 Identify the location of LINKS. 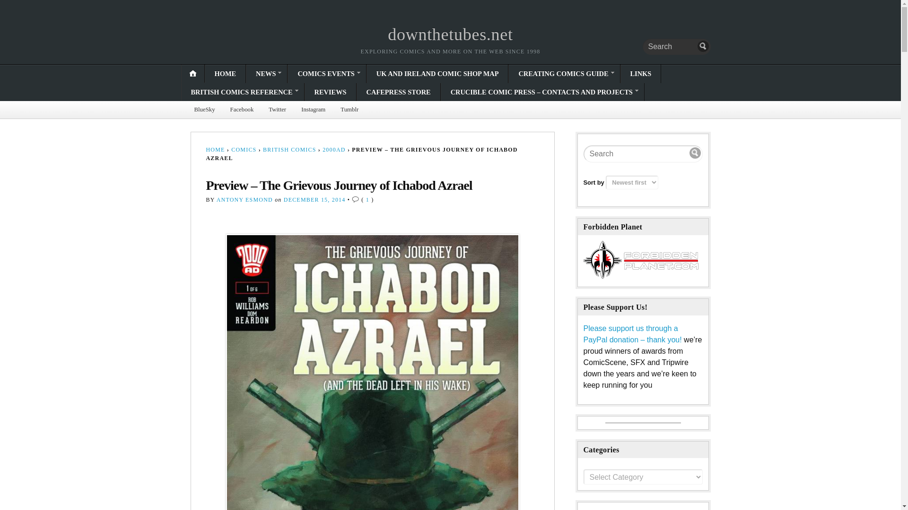
(640, 74).